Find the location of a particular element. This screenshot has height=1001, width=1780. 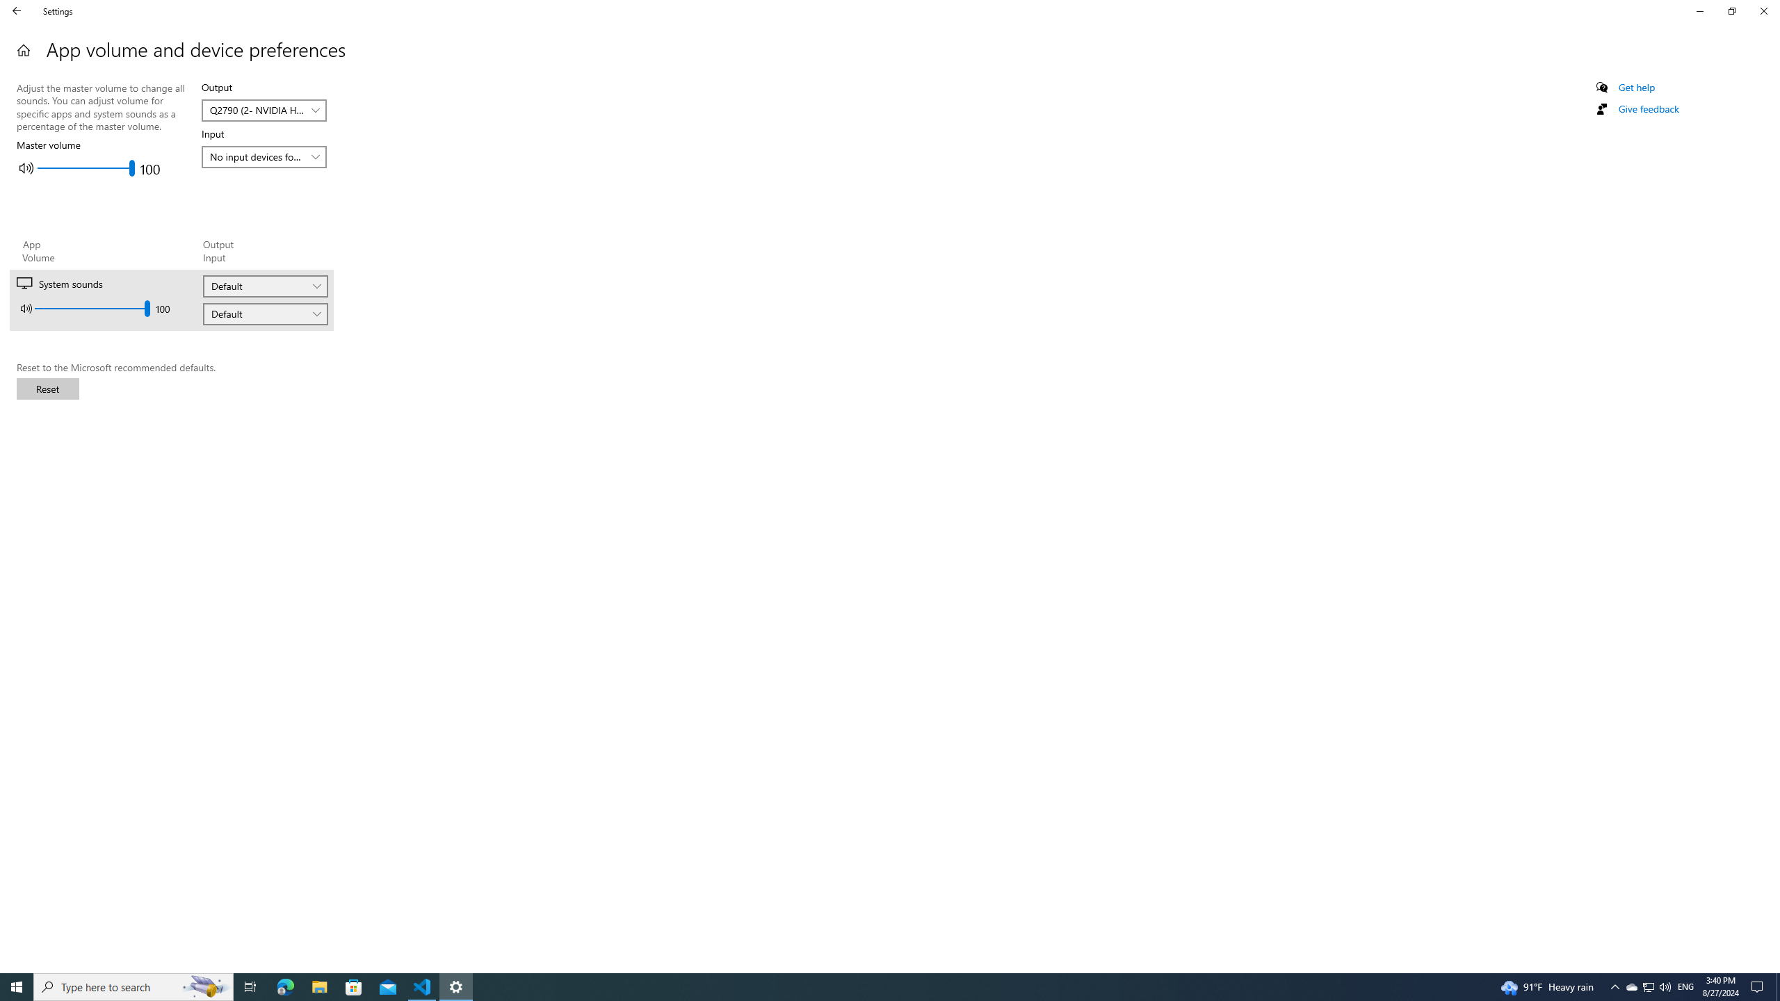

Restore Settings is located at coordinates (1731, 11).